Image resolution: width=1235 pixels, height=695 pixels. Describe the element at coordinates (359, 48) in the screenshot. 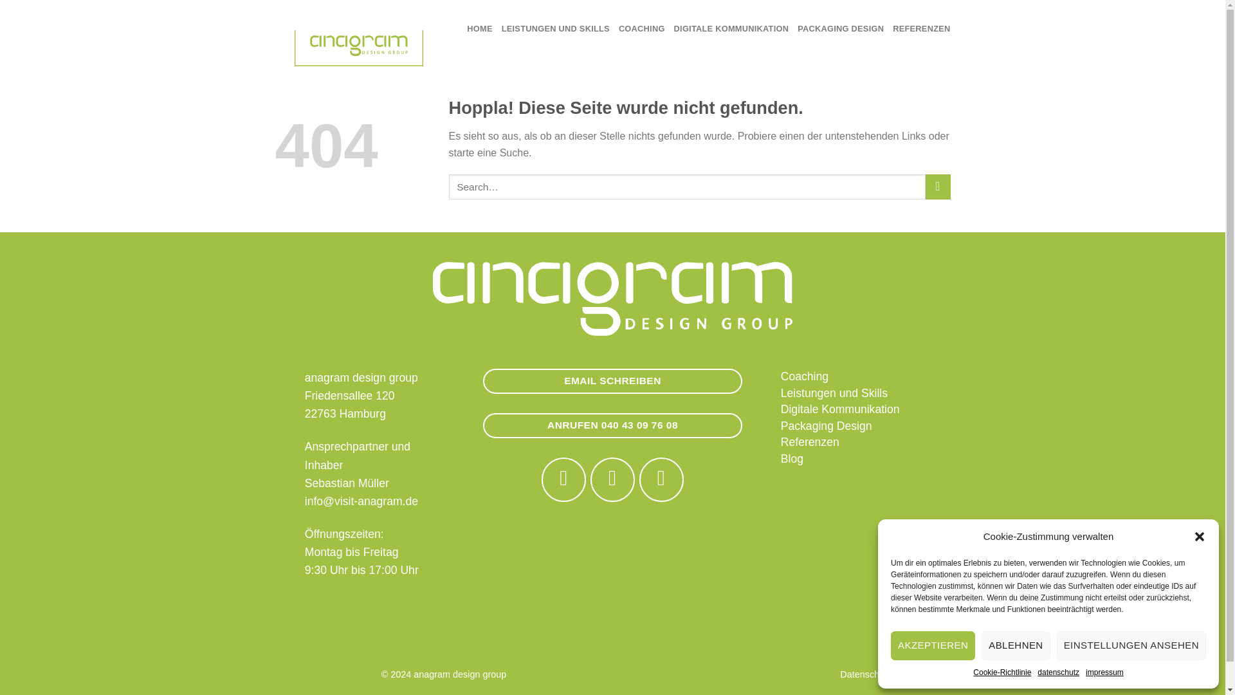

I see `visit-anagram.de` at that location.